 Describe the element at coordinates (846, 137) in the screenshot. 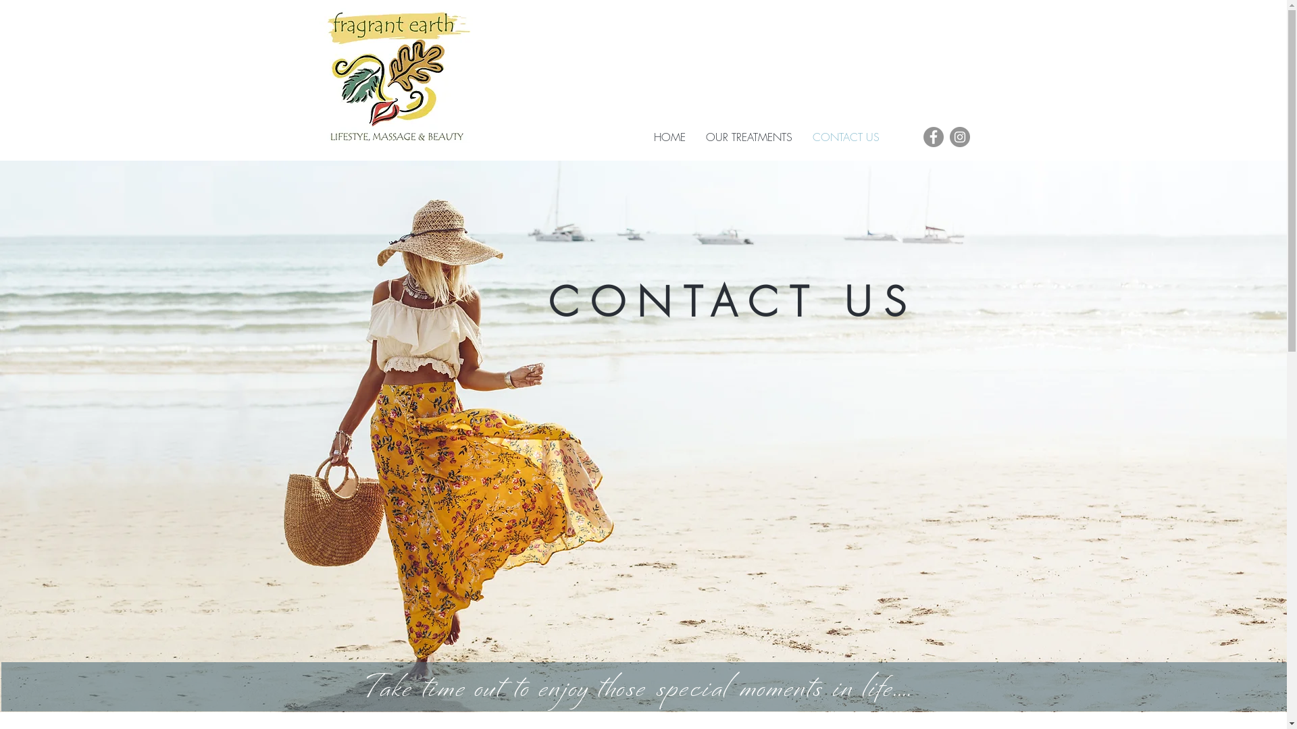

I see `CONTACT US` at that location.